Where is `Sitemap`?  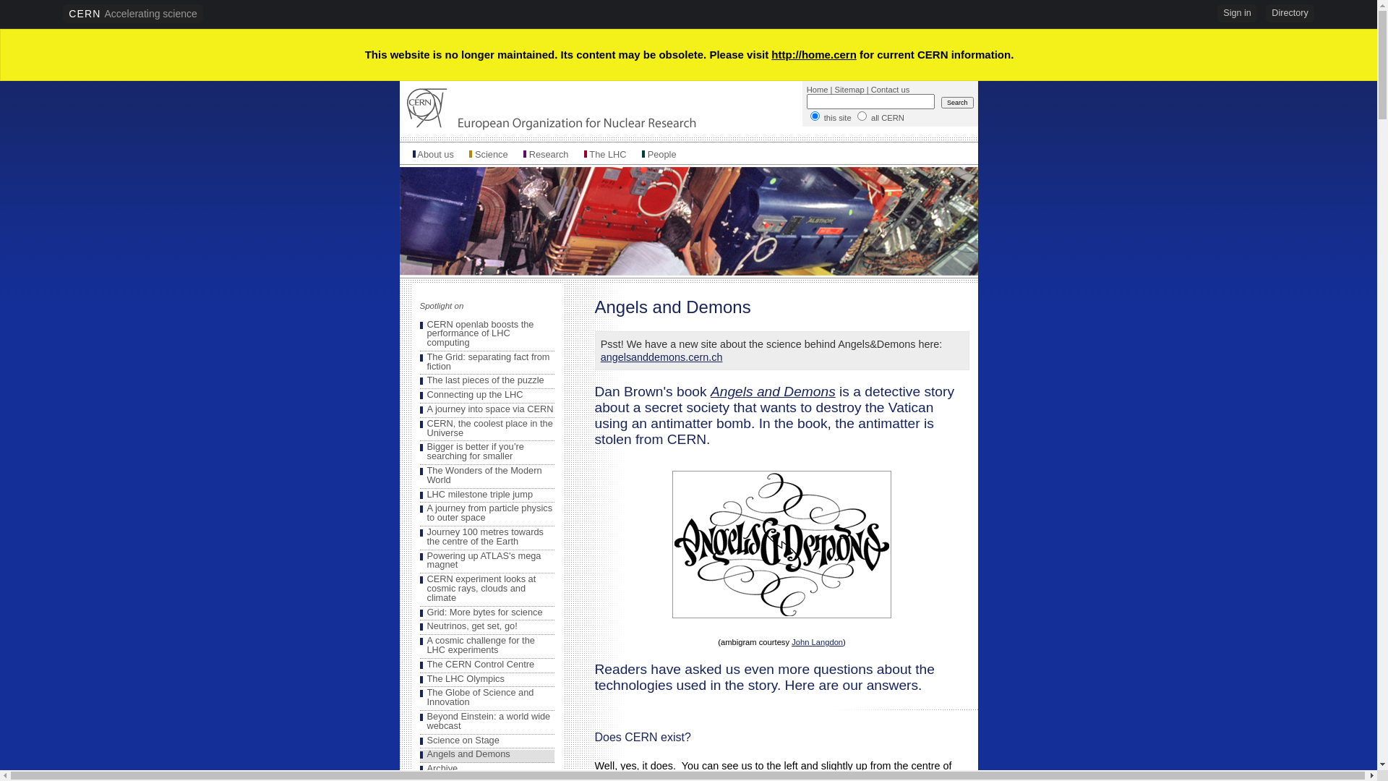
Sitemap is located at coordinates (850, 90).